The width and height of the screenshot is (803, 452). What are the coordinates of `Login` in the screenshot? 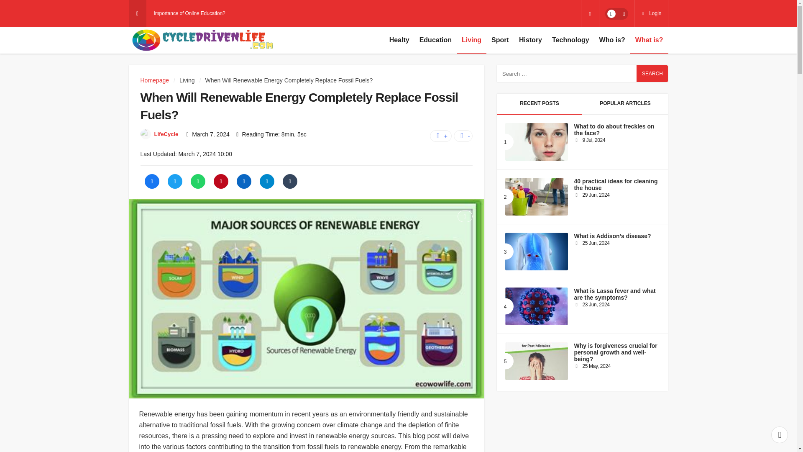 It's located at (651, 13).